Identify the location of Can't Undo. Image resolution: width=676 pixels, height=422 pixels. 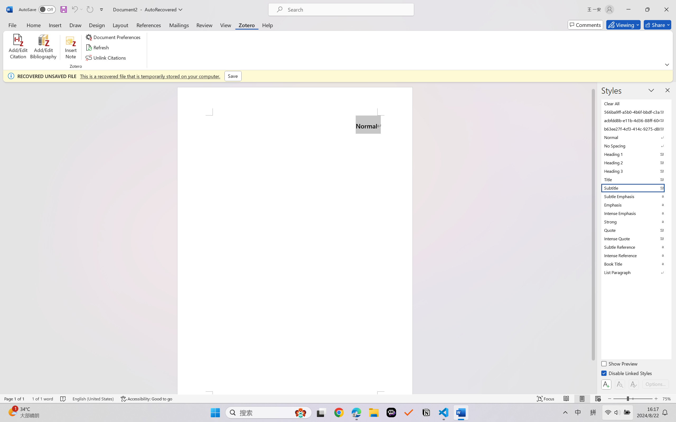
(74, 9).